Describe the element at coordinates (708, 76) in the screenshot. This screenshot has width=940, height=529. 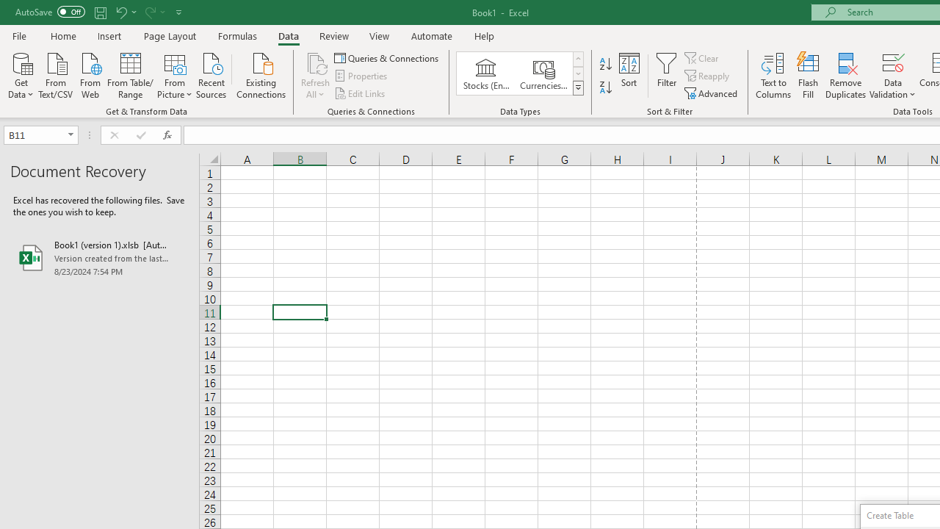
I see `Reapply` at that location.